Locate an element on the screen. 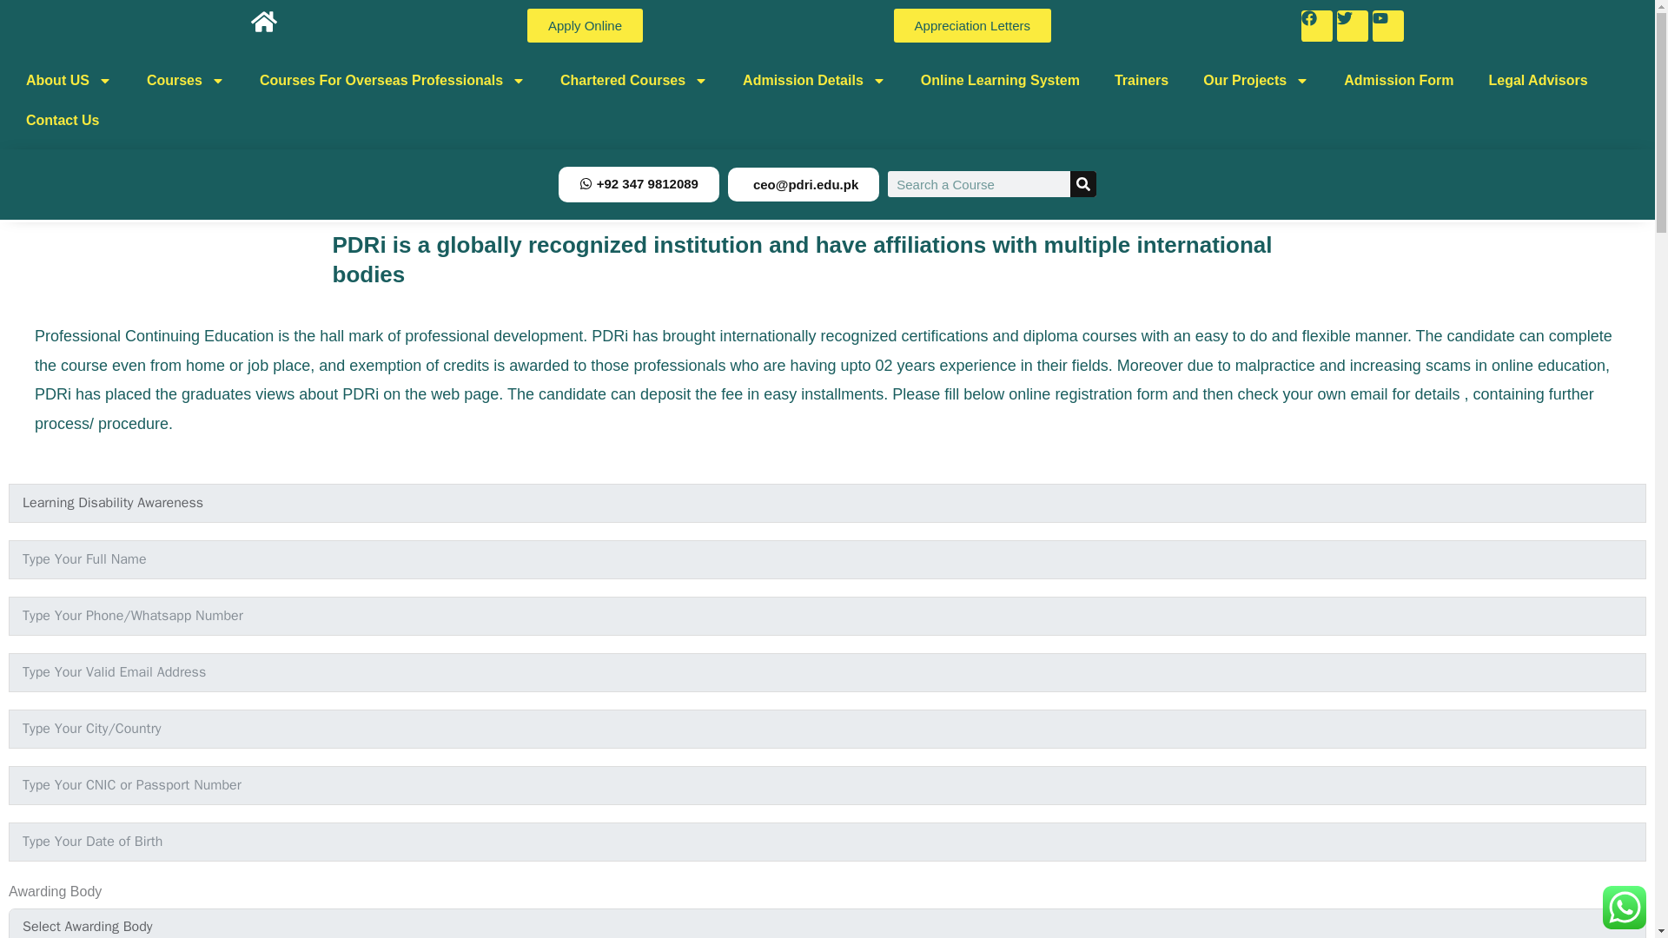 The height and width of the screenshot is (938, 1668). Learning Disability Awareness is located at coordinates (827, 503).